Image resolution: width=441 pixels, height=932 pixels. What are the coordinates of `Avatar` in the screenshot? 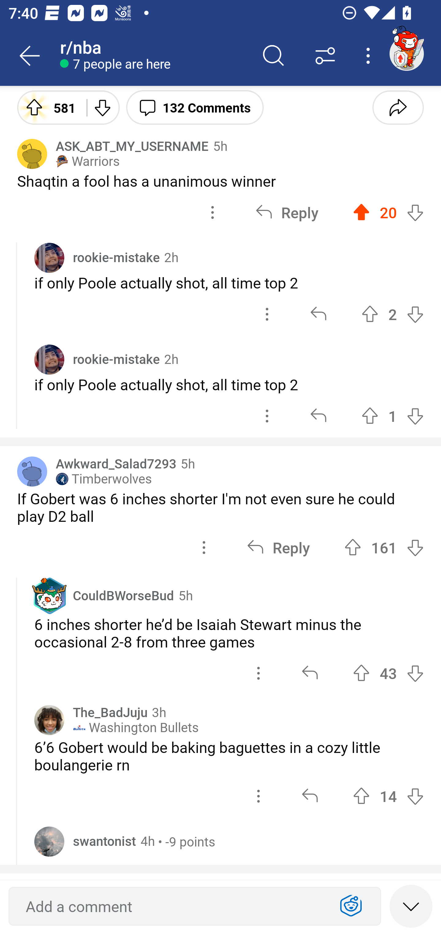 It's located at (49, 720).